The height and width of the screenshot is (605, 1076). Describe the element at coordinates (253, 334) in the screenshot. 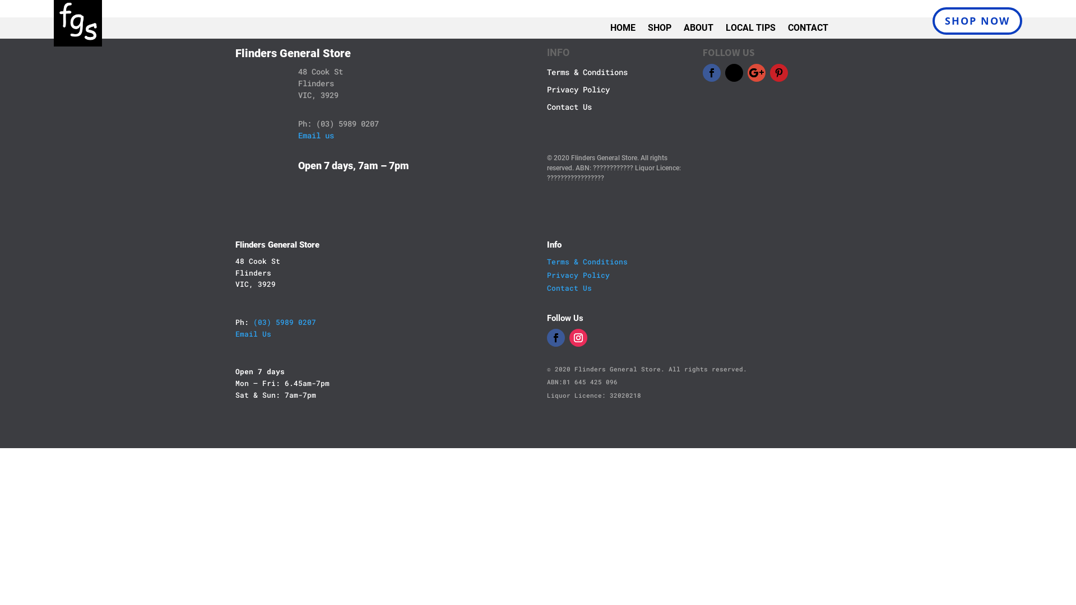

I see `Email Us` at that location.